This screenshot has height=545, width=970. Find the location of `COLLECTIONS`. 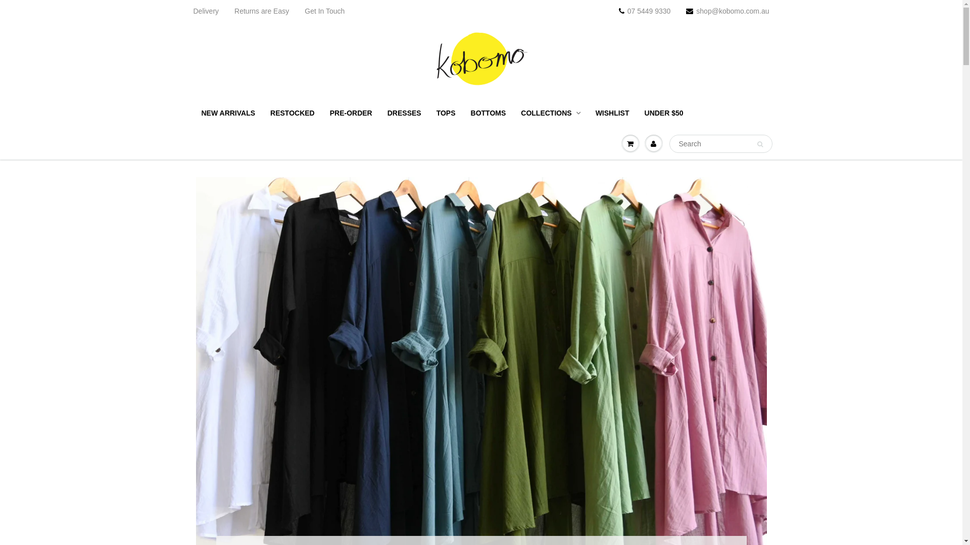

COLLECTIONS is located at coordinates (551, 113).